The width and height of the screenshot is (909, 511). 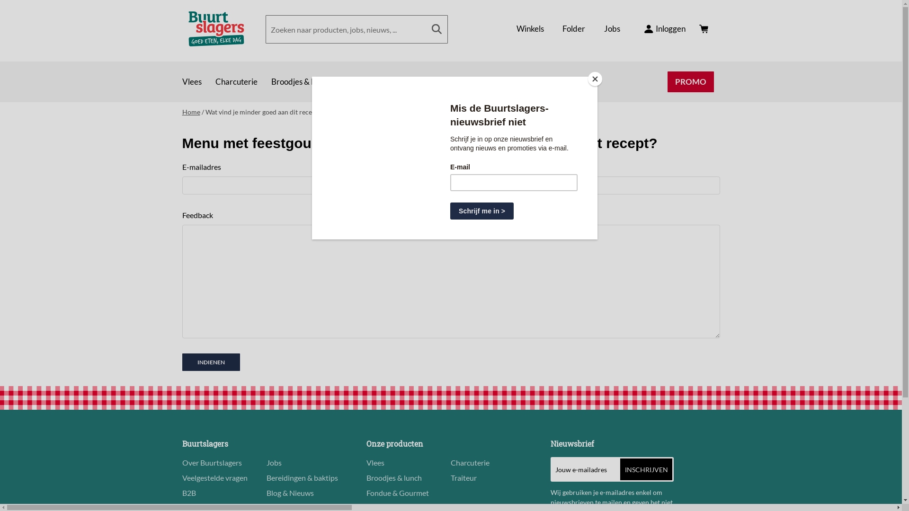 I want to click on Traiteur, so click(x=464, y=478).